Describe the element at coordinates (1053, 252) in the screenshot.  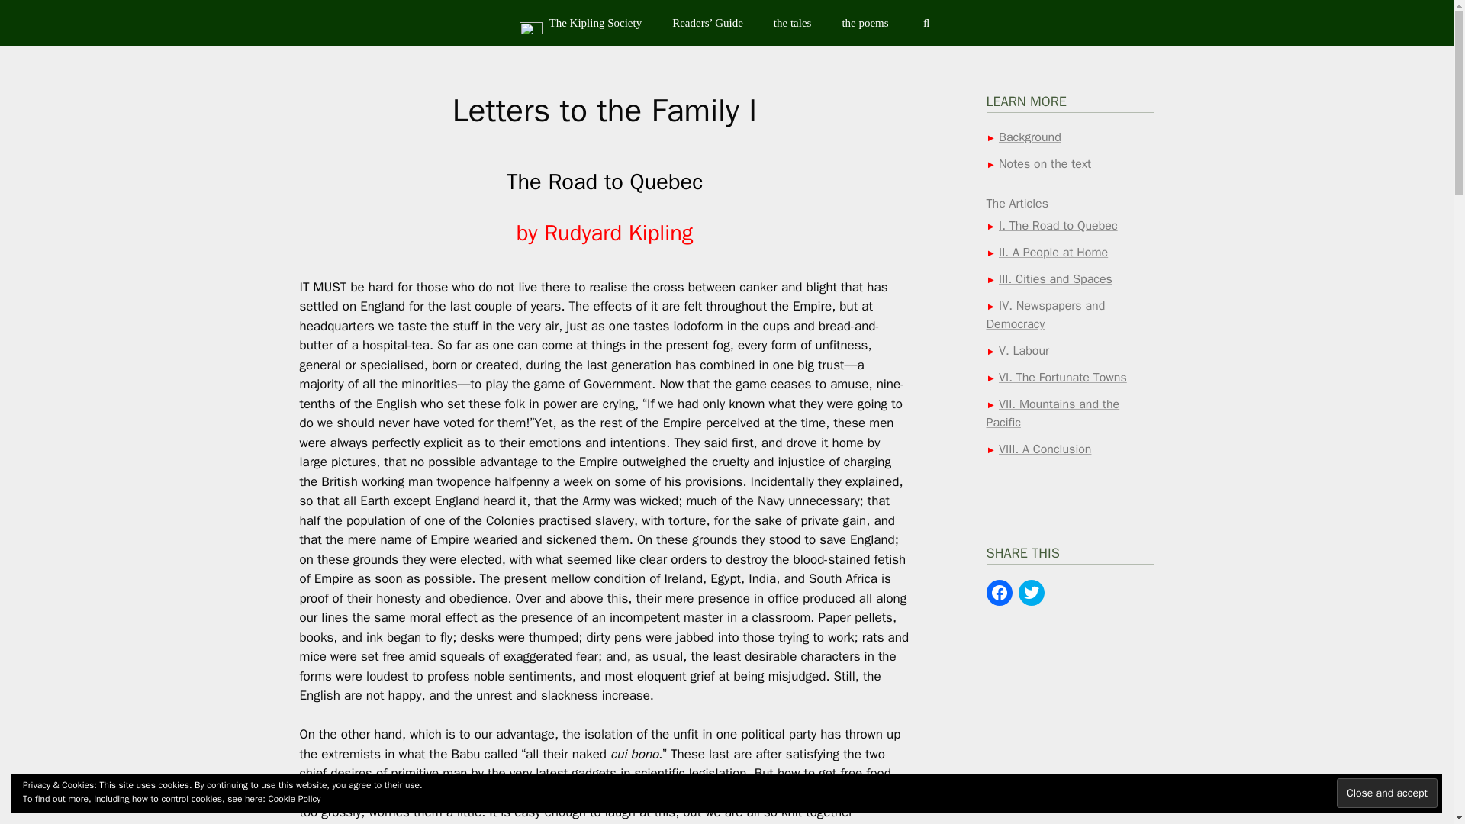
I see `II. A People at Home` at that location.